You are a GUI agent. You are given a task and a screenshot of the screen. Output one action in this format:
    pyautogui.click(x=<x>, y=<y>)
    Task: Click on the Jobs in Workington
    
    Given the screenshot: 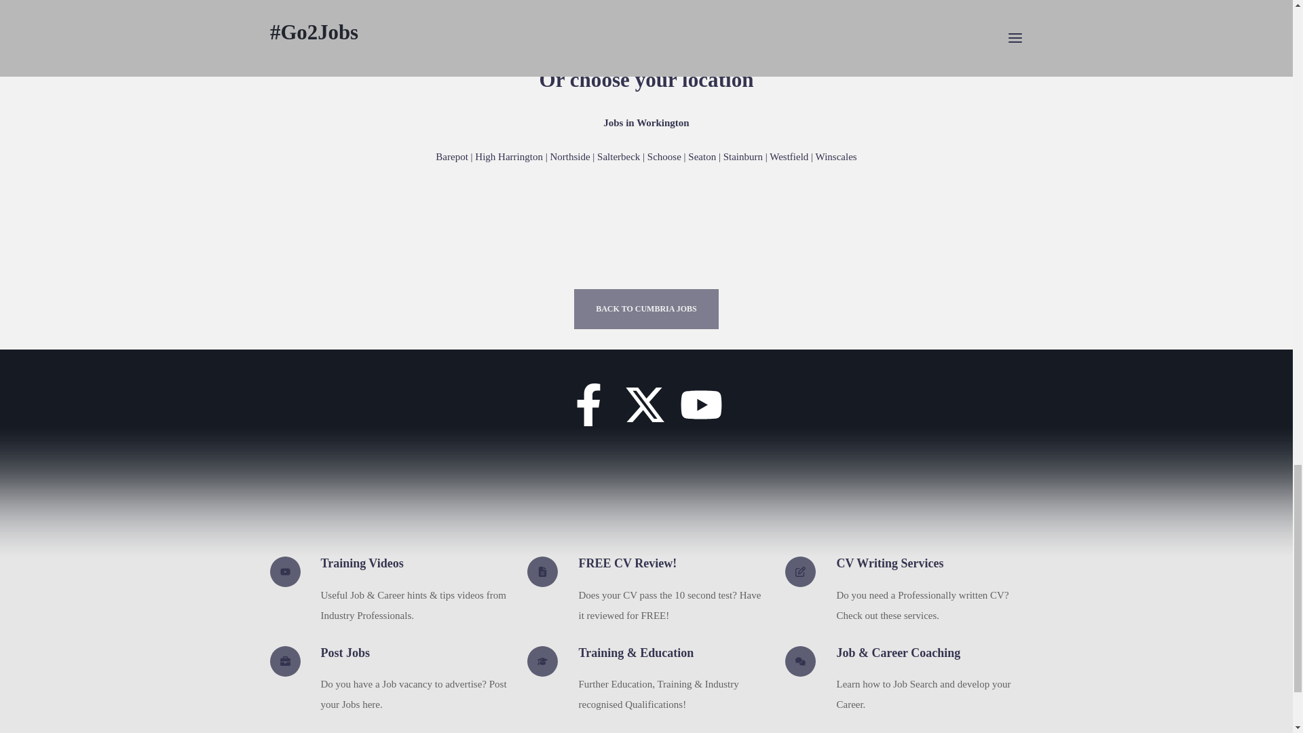 What is the action you would take?
    pyautogui.click(x=645, y=156)
    